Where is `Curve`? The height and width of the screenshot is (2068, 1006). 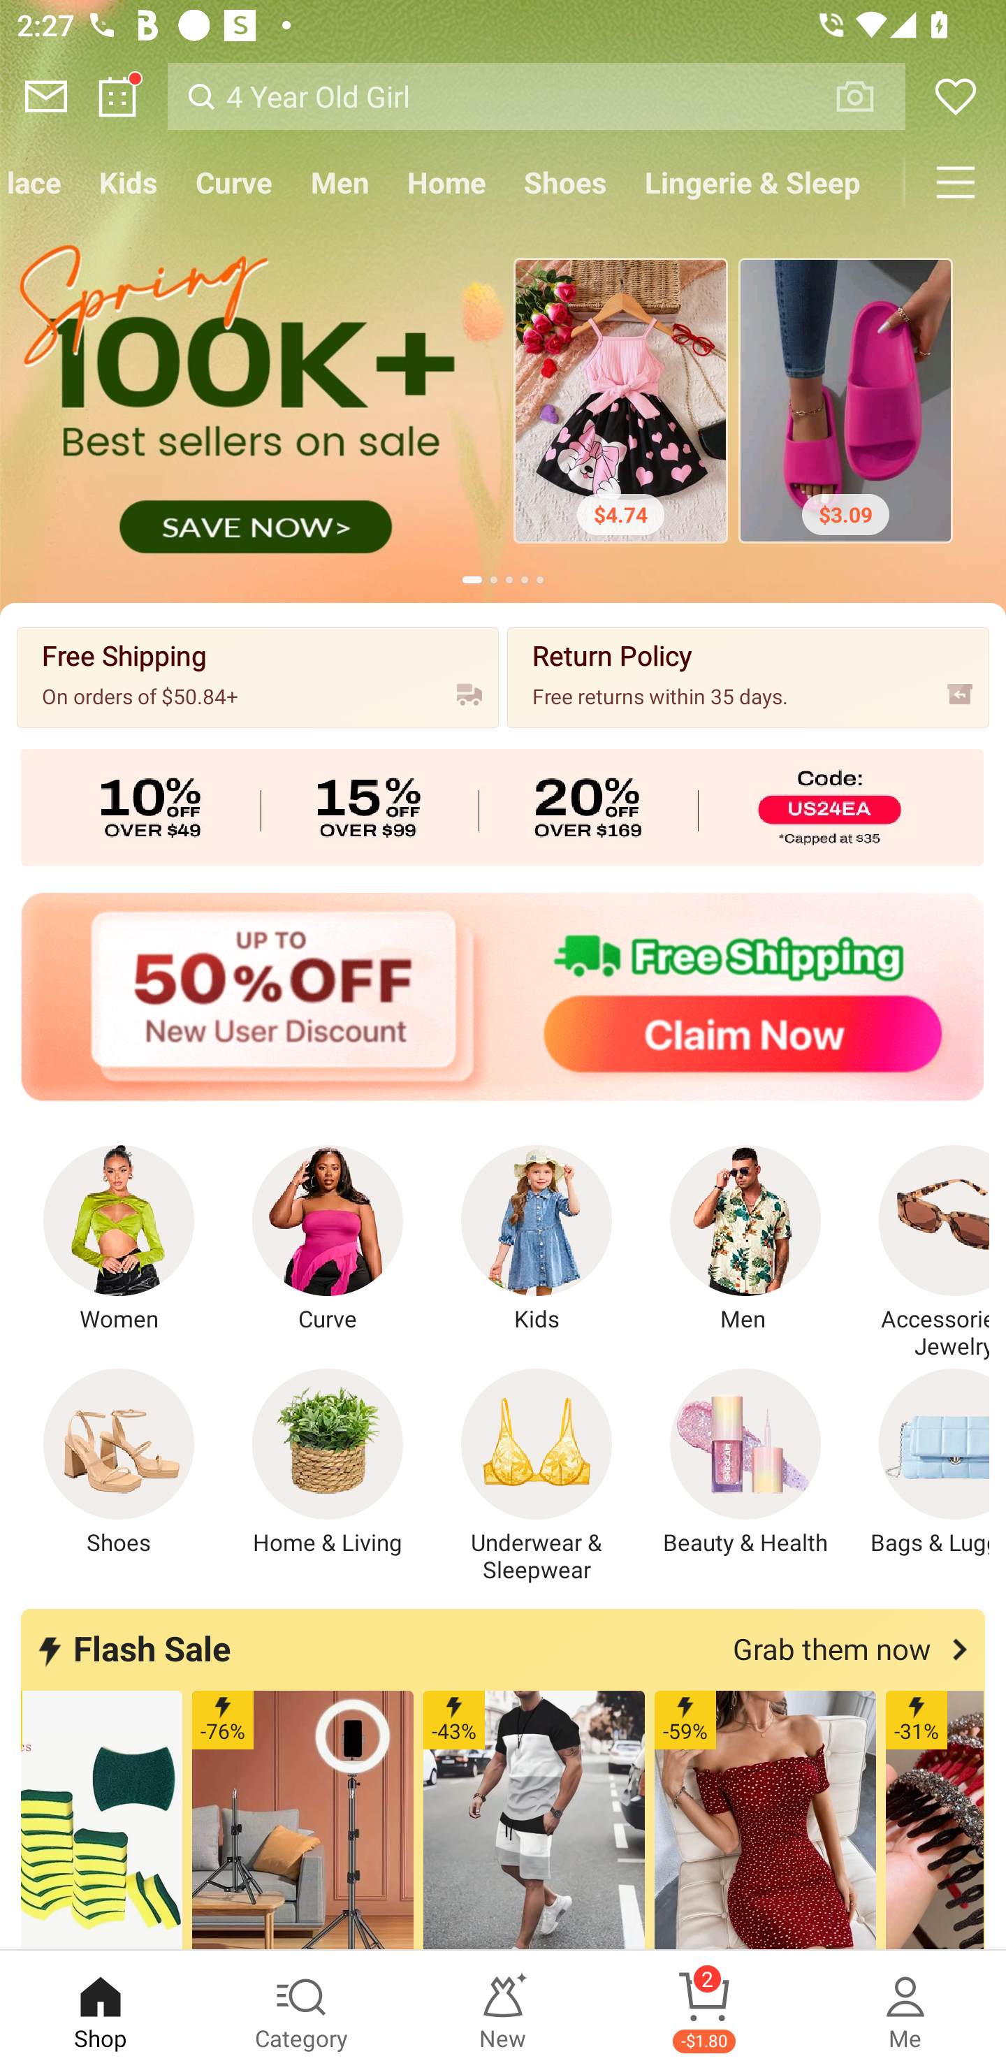
Curve is located at coordinates (234, 182).